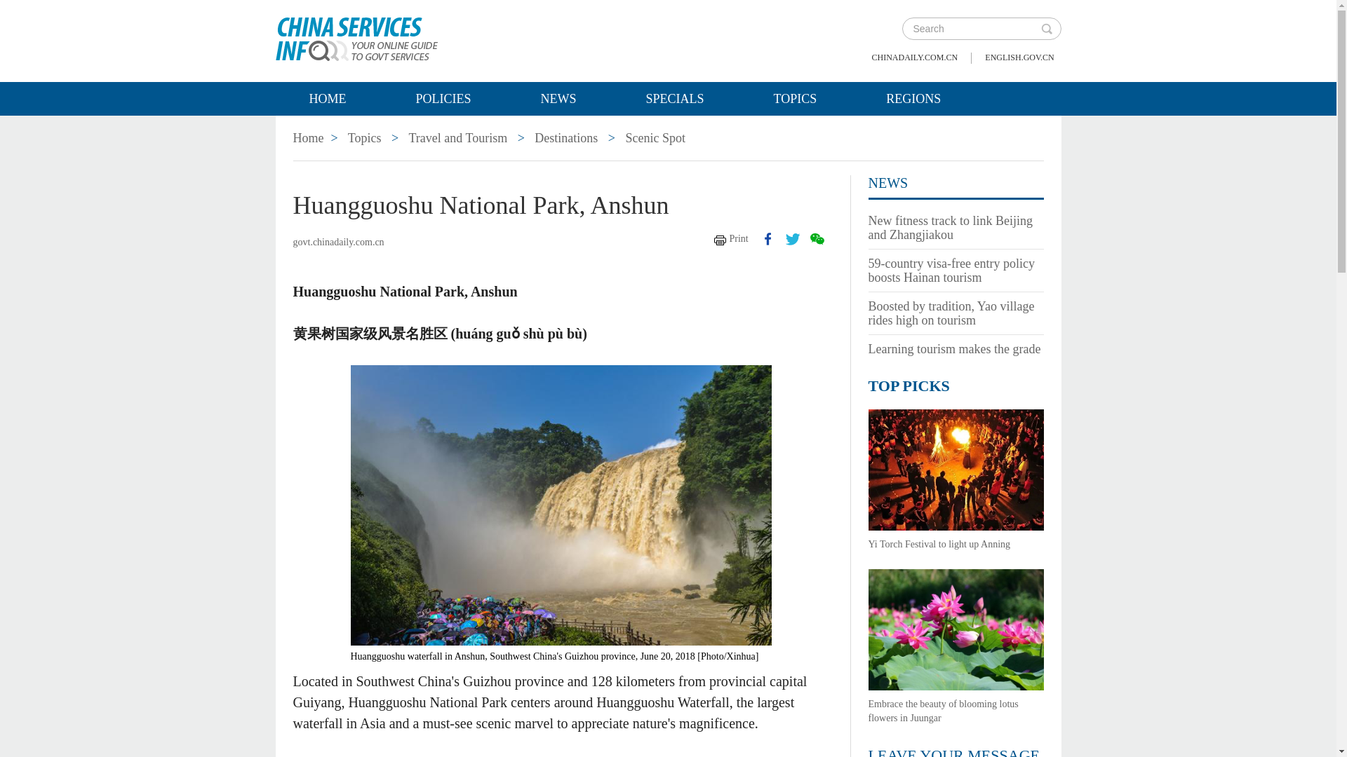 This screenshot has width=1347, height=757. I want to click on ENGLISH.GOV.CN, so click(1019, 57).